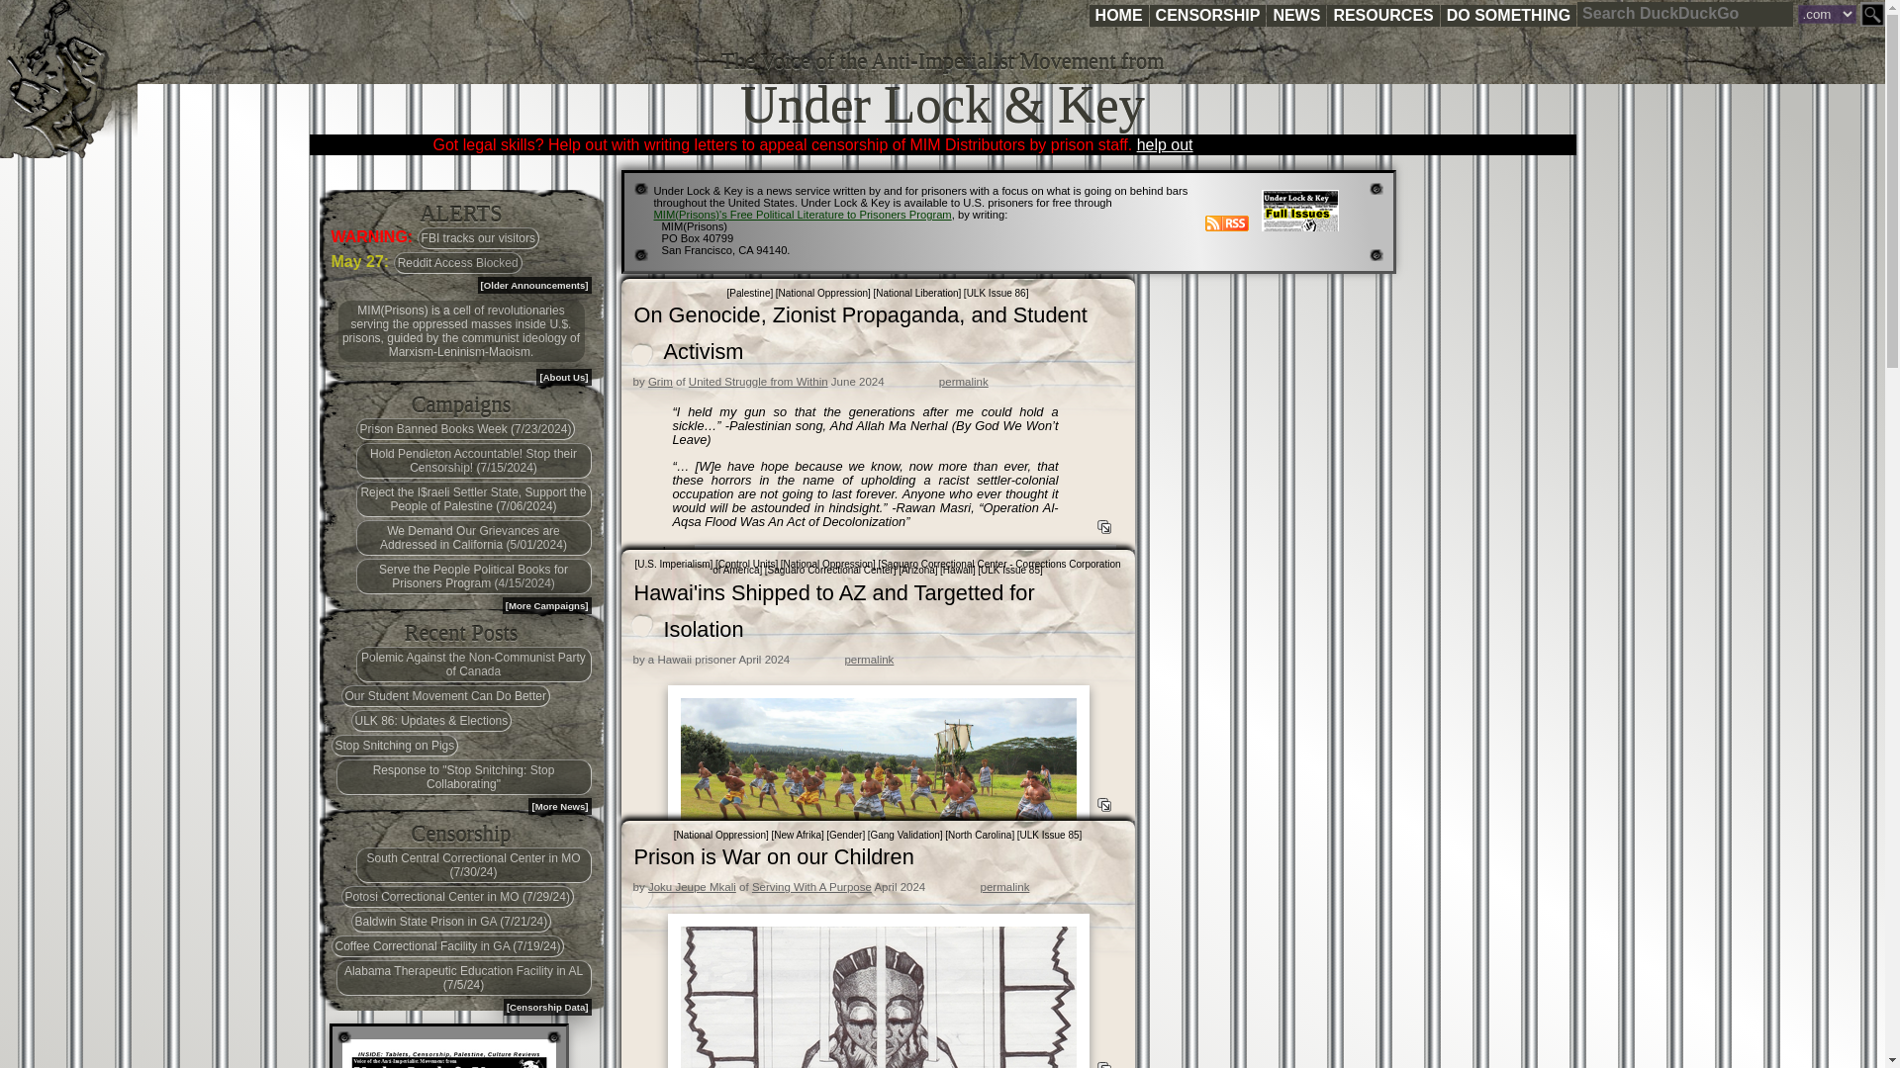 This screenshot has height=1068, width=1900. I want to click on RESOURCES, so click(1381, 16).